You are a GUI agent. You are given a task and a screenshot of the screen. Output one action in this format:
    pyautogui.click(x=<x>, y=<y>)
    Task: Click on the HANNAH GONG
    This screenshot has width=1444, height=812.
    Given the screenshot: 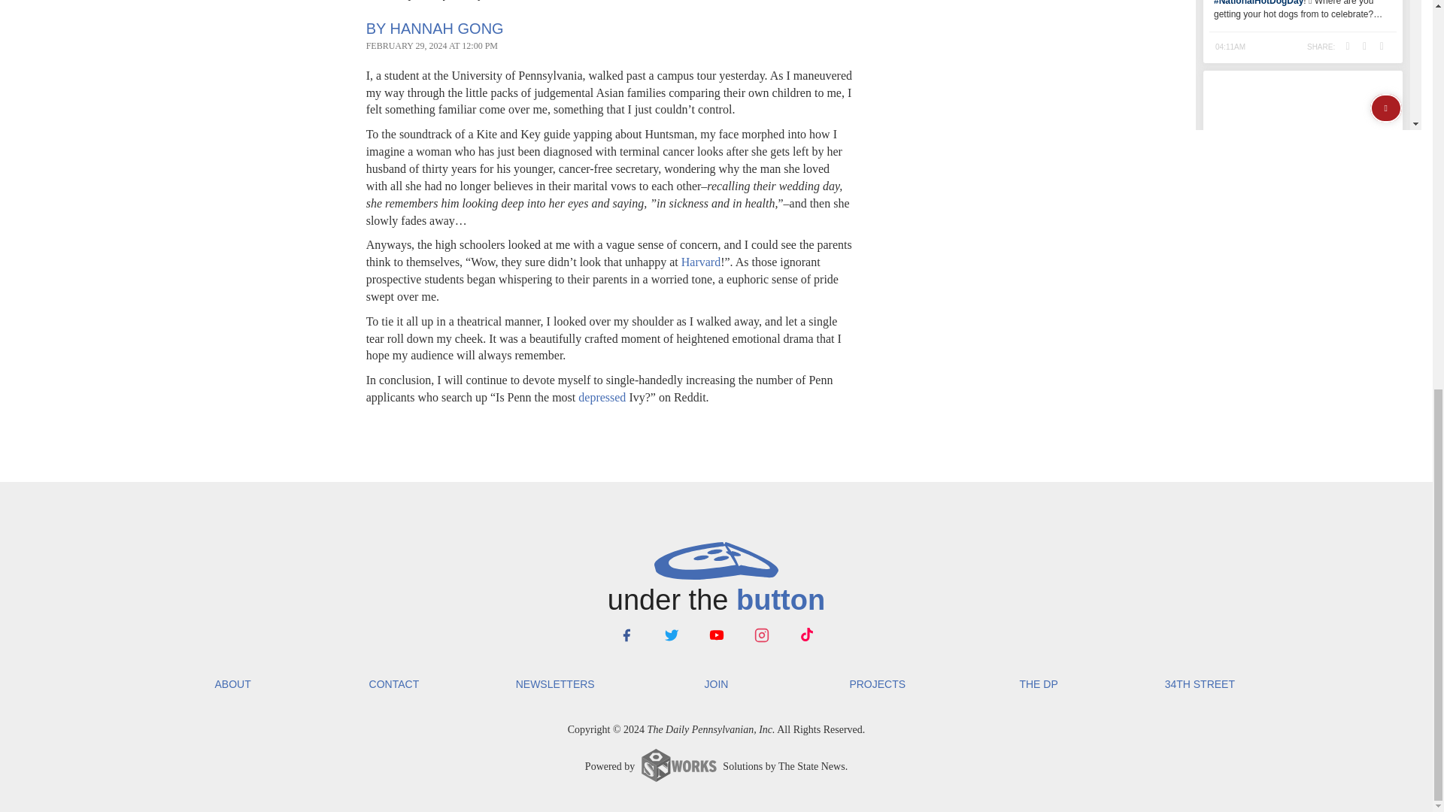 What is the action you would take?
    pyautogui.click(x=447, y=29)
    